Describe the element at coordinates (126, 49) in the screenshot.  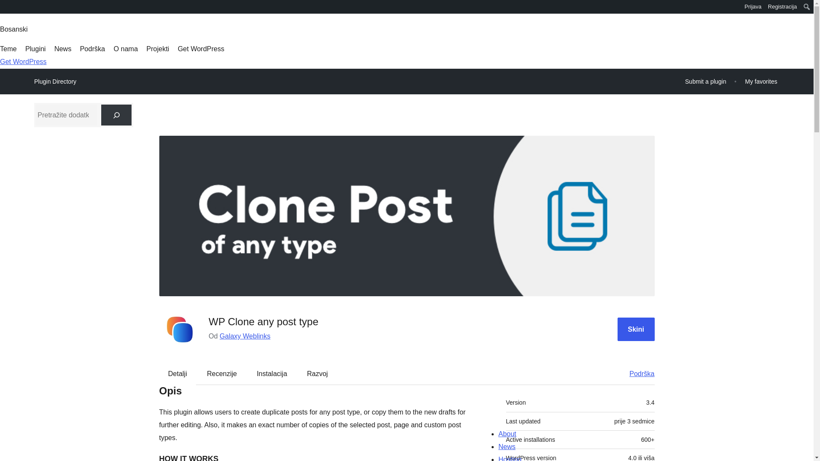
I see `O nama` at that location.